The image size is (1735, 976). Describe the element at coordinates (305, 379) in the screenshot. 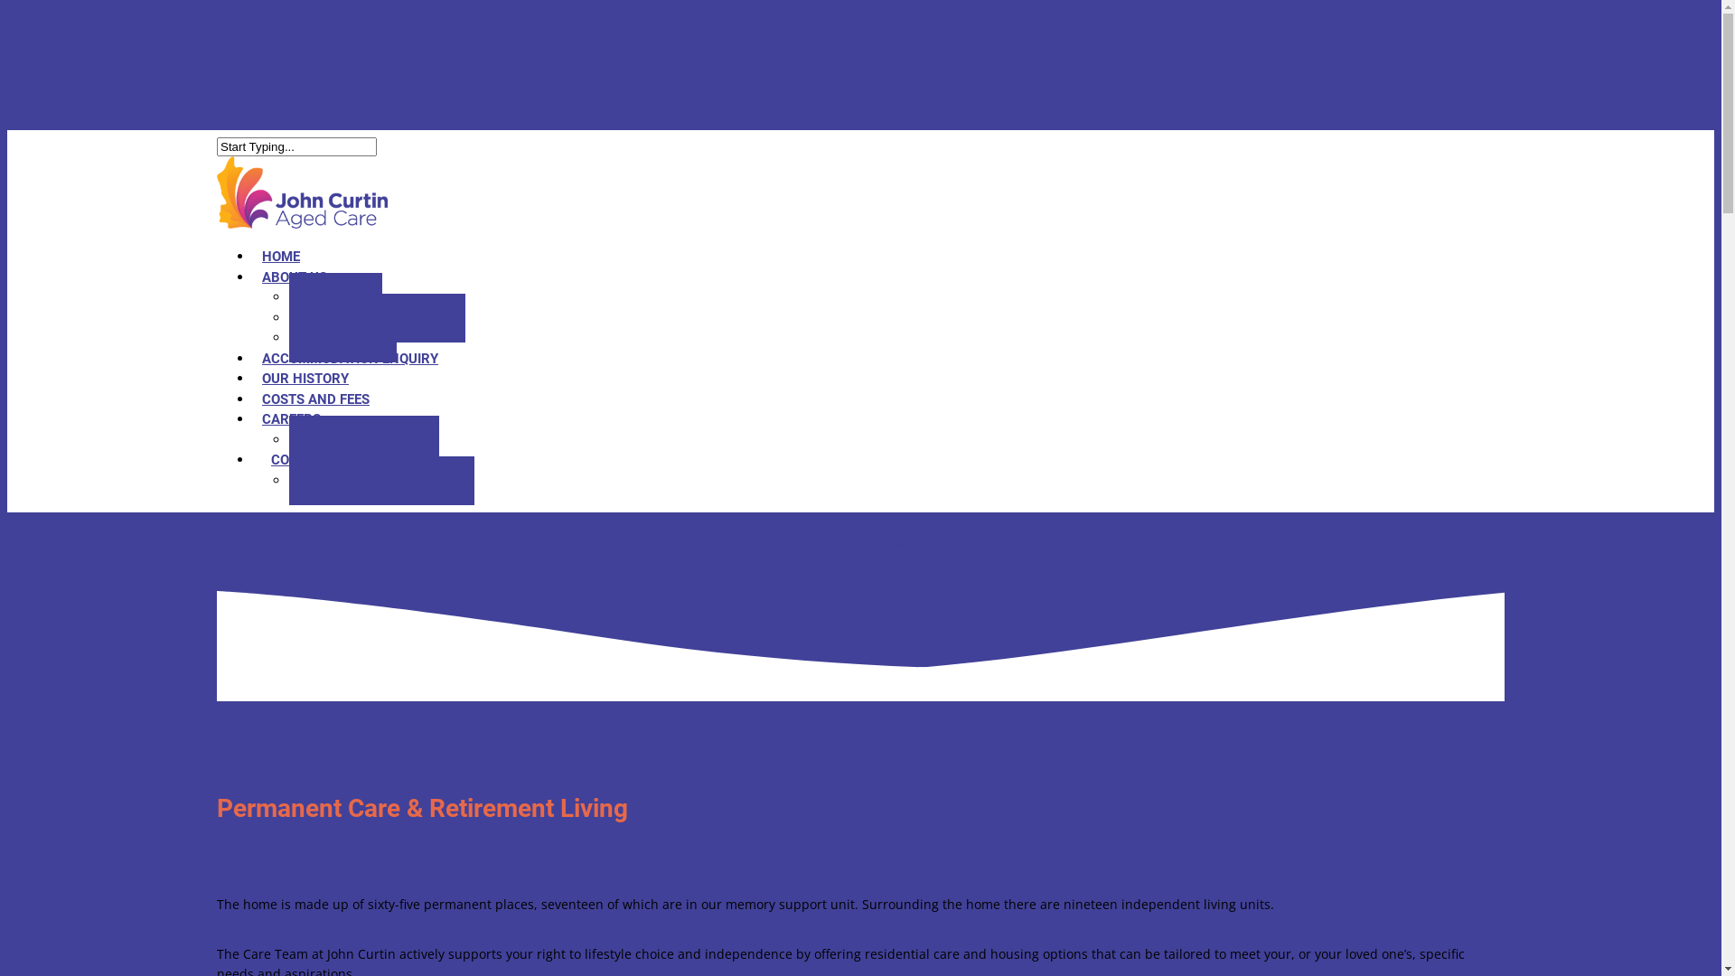

I see `OUR HISTORY` at that location.